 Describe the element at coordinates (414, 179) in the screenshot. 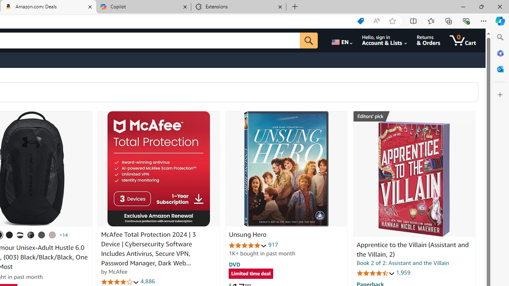

I see `Apprentice to the Villain (Assistant and the Villain, 2)` at that location.